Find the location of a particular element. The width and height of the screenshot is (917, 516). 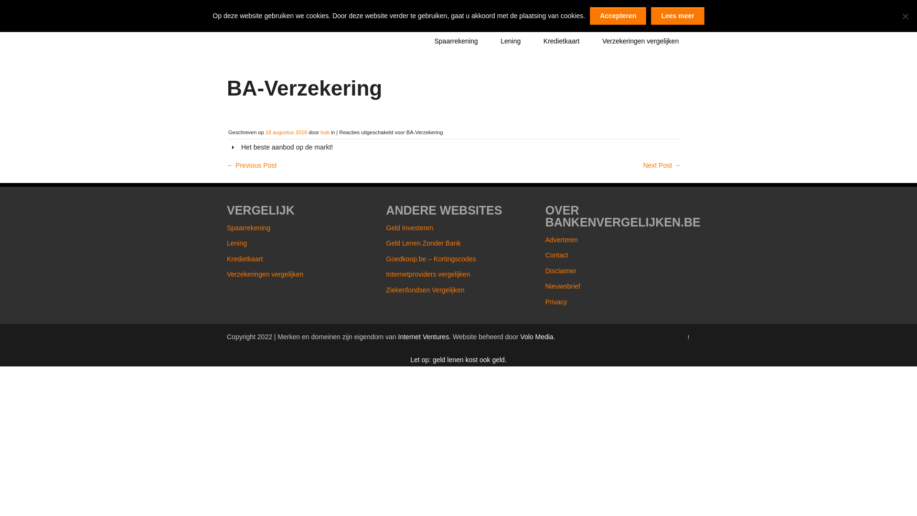

Disclaimer is located at coordinates (561, 271).